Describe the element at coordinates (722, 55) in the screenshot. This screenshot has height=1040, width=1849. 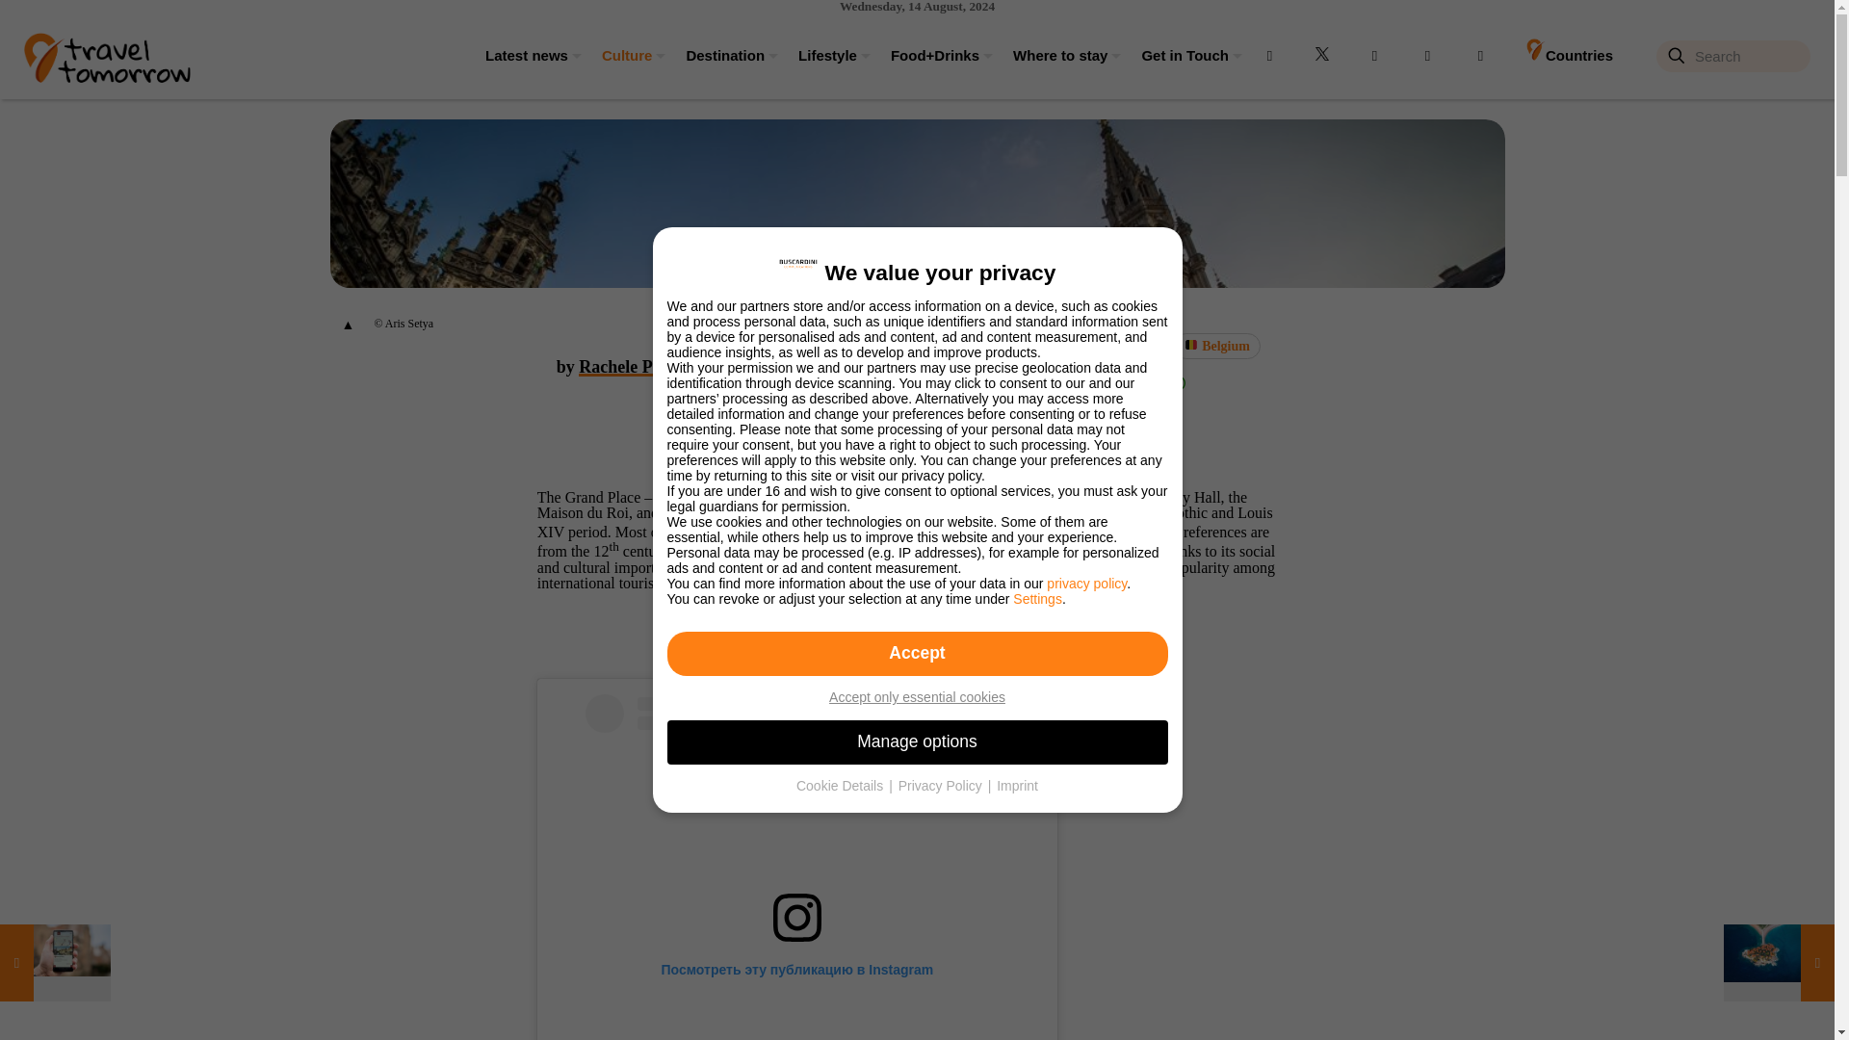
I see `Destination` at that location.